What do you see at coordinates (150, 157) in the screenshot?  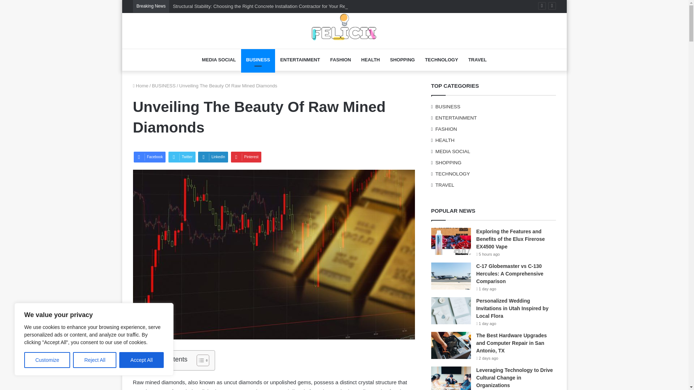 I see `Facebook` at bounding box center [150, 157].